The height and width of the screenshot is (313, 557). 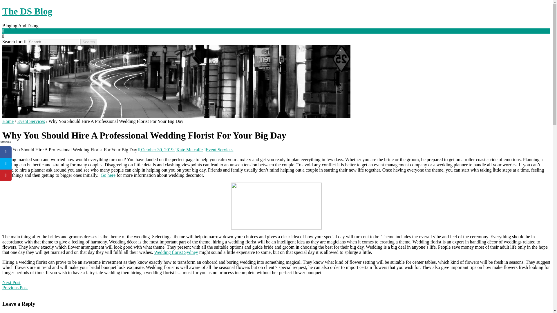 What do you see at coordinates (176, 252) in the screenshot?
I see `Wedding florist Sydney` at bounding box center [176, 252].